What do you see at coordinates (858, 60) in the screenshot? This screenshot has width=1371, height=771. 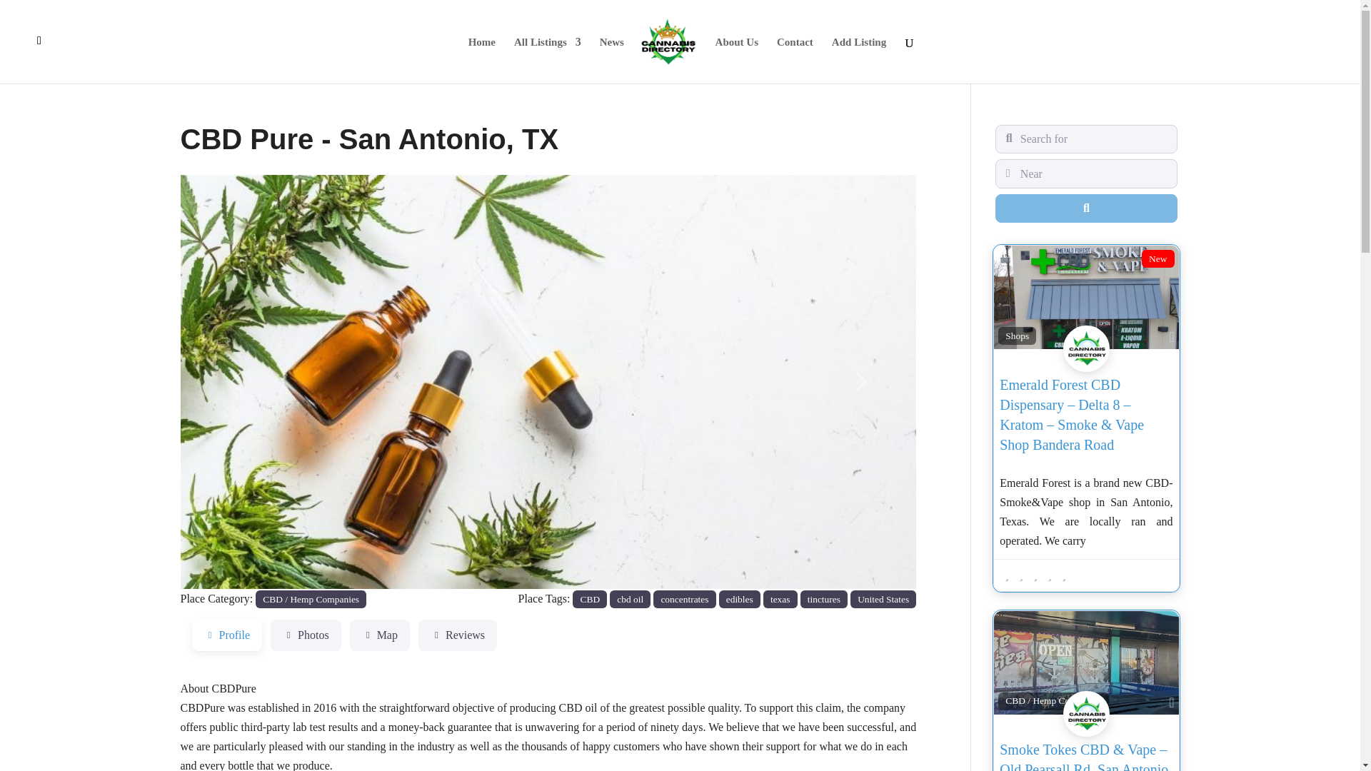 I see `Add Listing` at bounding box center [858, 60].